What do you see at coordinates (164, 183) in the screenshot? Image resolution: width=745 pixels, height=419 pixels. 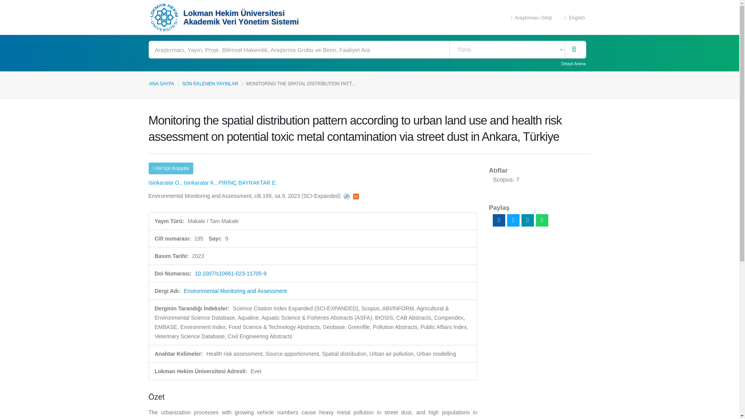 I see `Oznur Isinkaralar` at bounding box center [164, 183].